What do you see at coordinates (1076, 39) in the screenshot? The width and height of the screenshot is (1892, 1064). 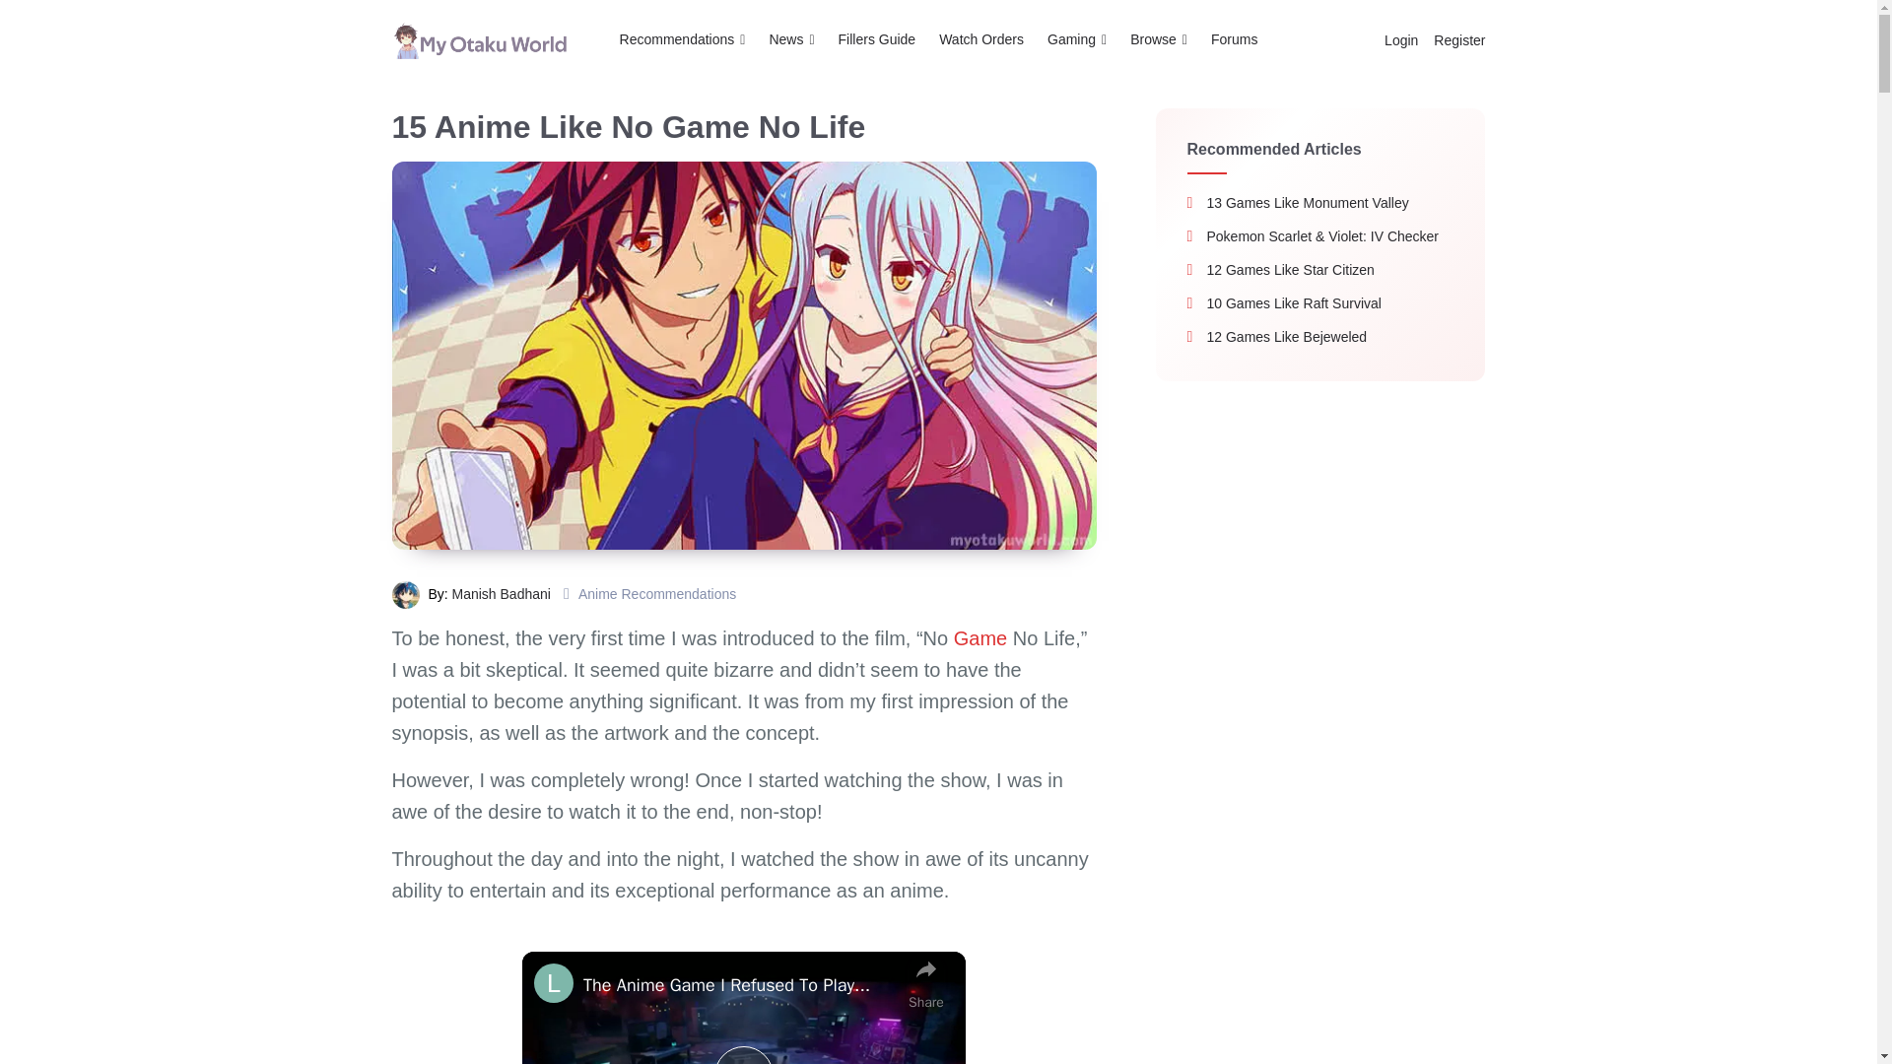 I see `Gaming` at bounding box center [1076, 39].